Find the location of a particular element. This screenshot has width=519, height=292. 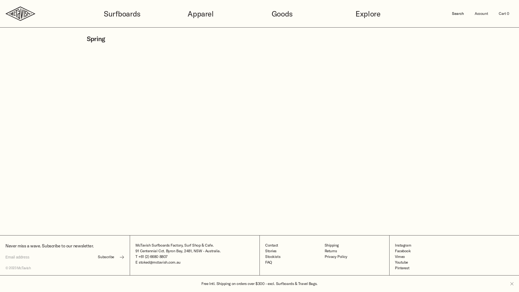

Explore is located at coordinates (392, 14).